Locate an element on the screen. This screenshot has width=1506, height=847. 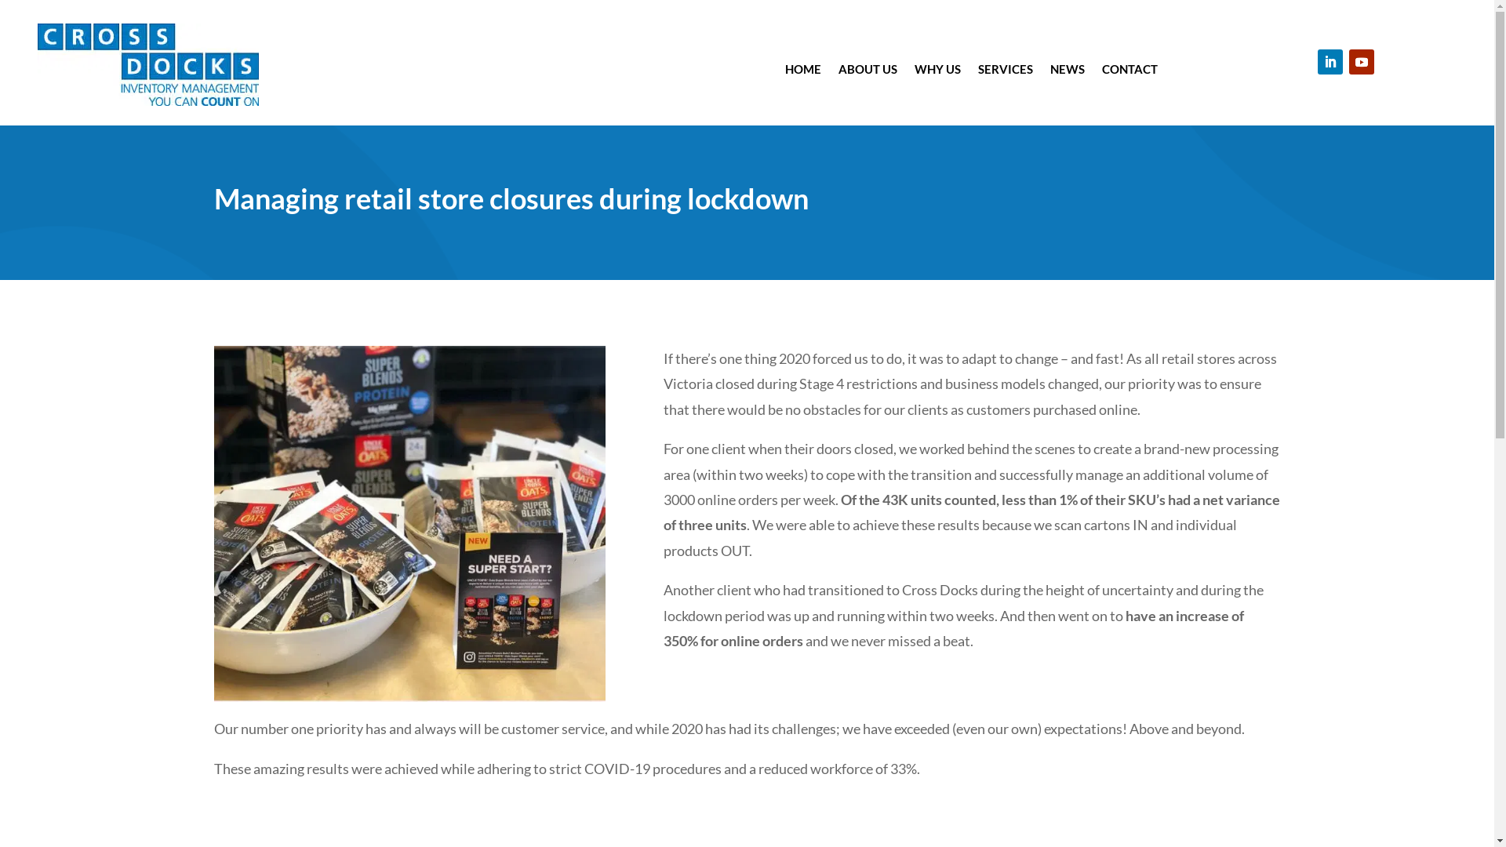
WHY US is located at coordinates (938, 67).